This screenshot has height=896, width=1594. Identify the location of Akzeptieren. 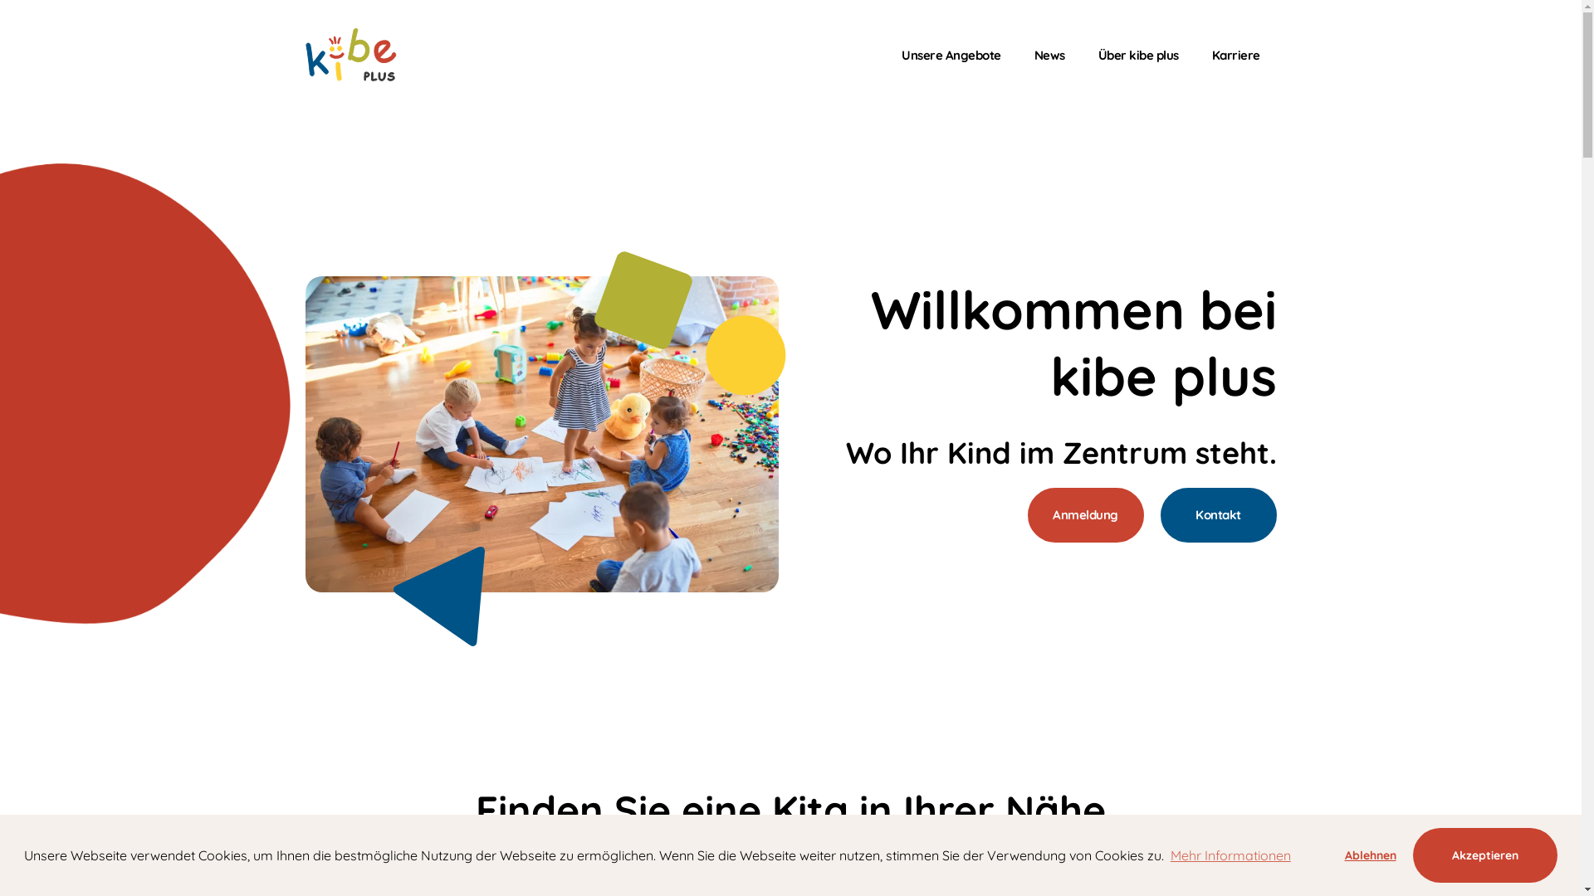
(1485, 855).